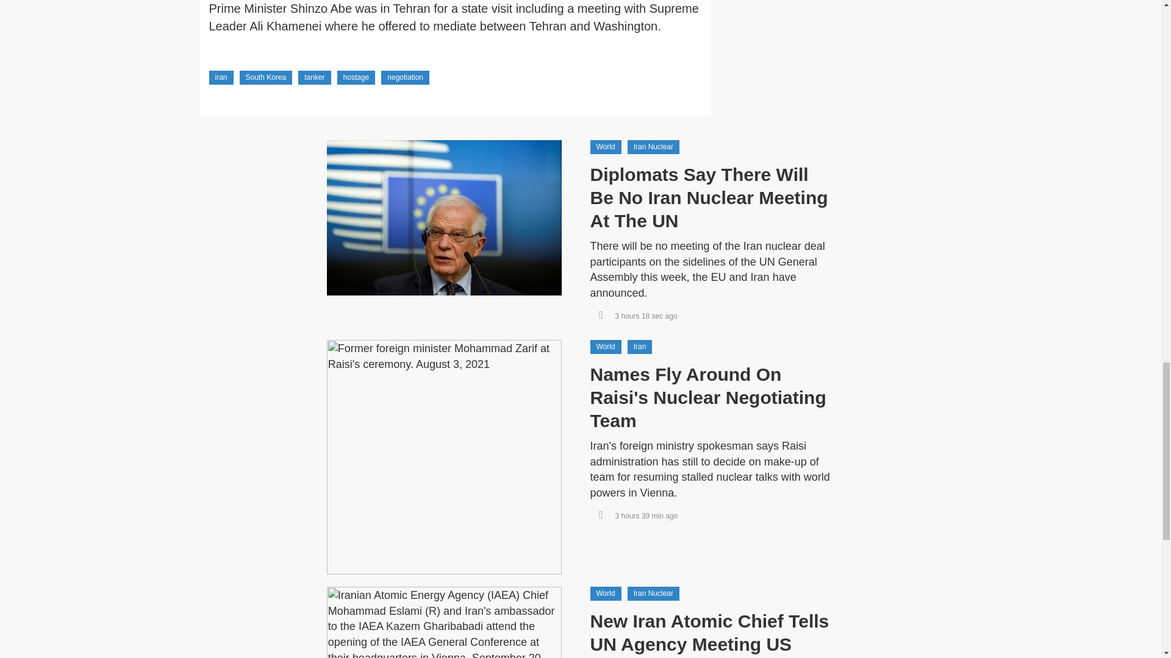 This screenshot has width=1171, height=658. What do you see at coordinates (356, 77) in the screenshot?
I see `hostage` at bounding box center [356, 77].